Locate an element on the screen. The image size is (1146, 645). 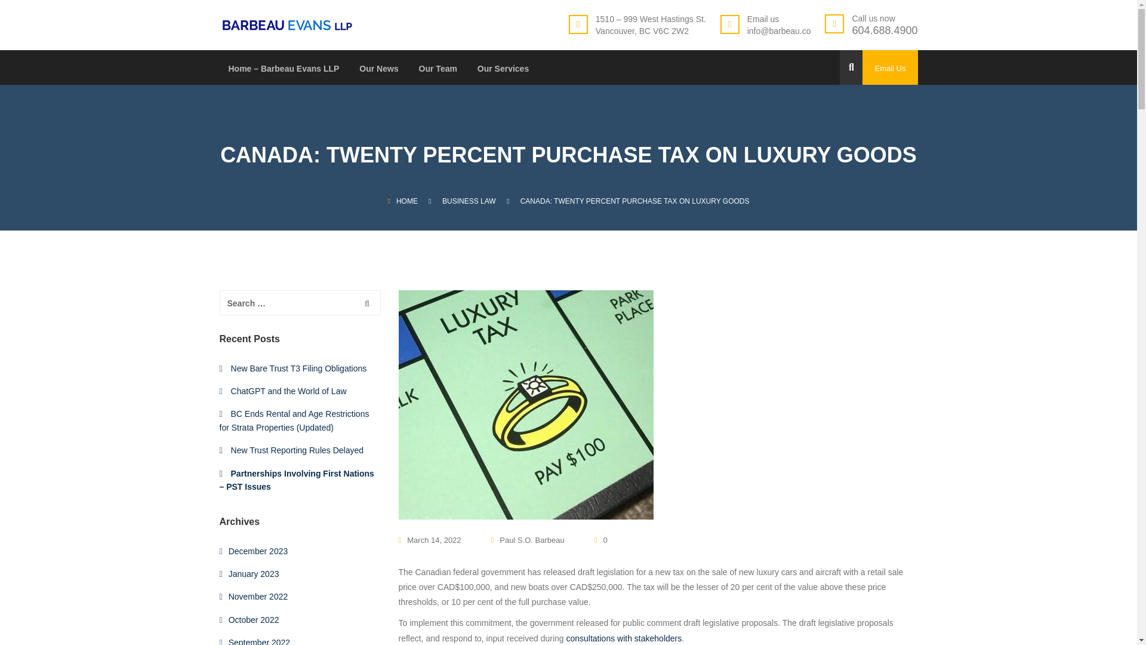
Paul S.O. Barbeau is located at coordinates (528, 540).